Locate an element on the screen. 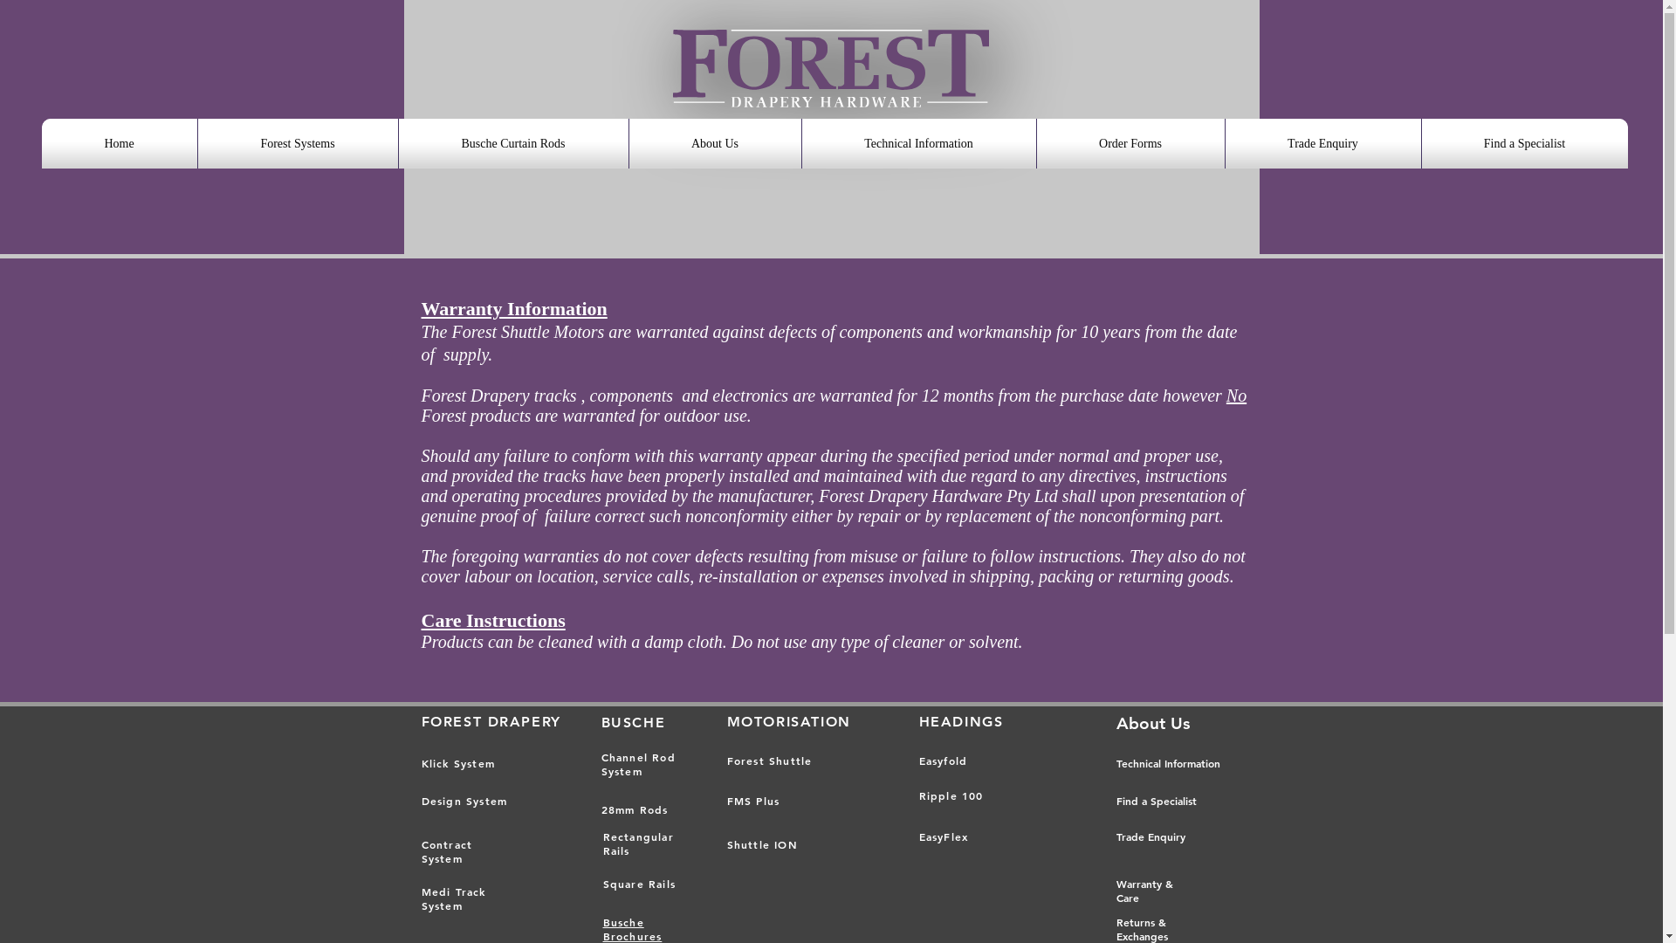 Image resolution: width=1676 pixels, height=943 pixels. Trade Enquiry is located at coordinates (1322, 143).